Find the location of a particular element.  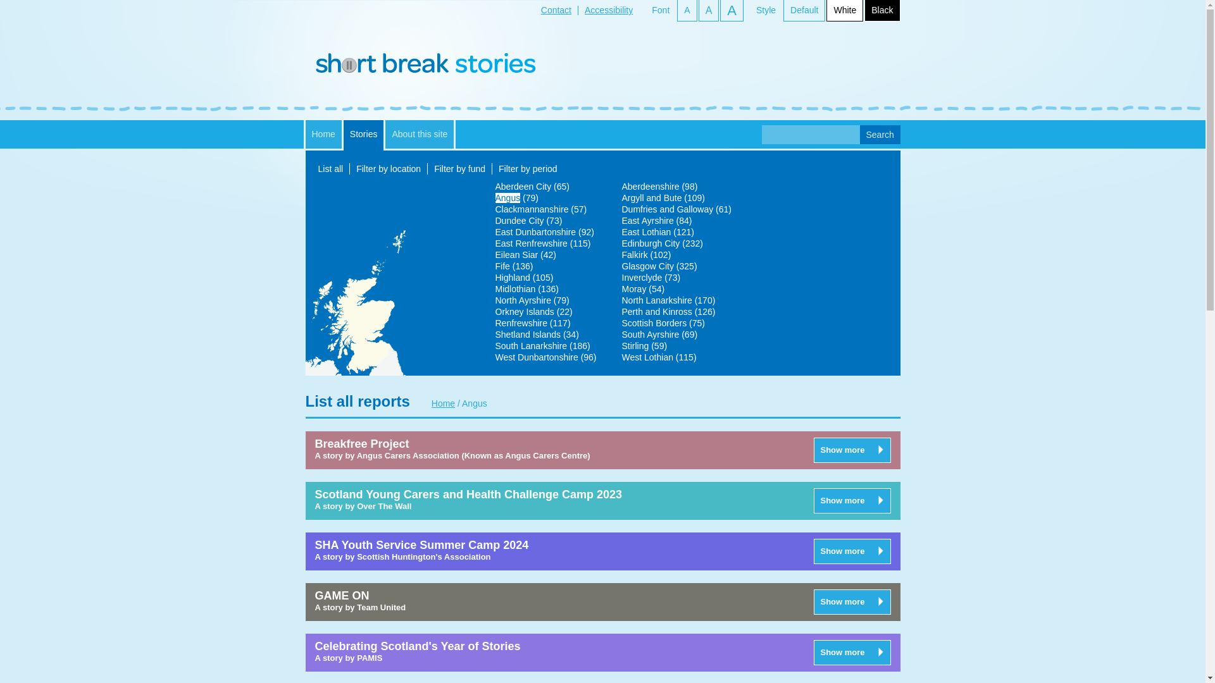

Moray is located at coordinates (633, 289).